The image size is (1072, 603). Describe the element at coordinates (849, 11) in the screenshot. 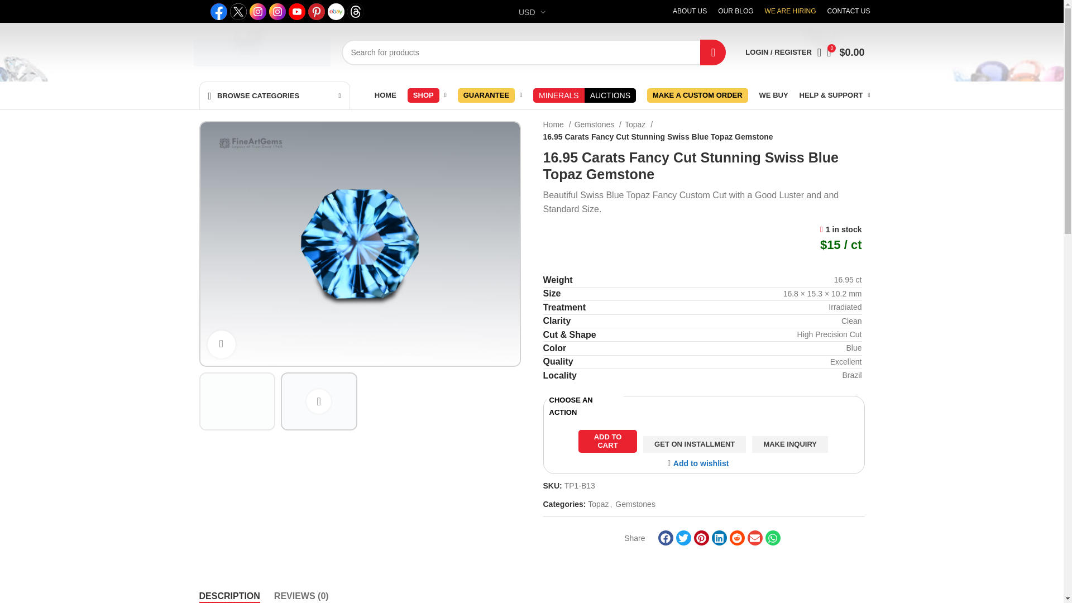

I see `CONTACT US` at that location.